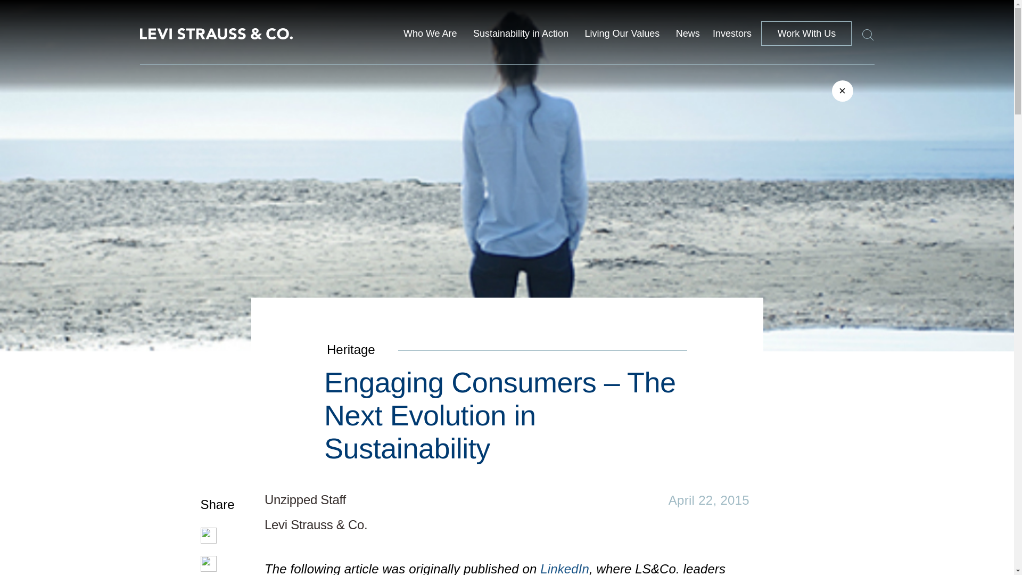 Image resolution: width=1022 pixels, height=575 pixels. I want to click on Search, so click(862, 33).